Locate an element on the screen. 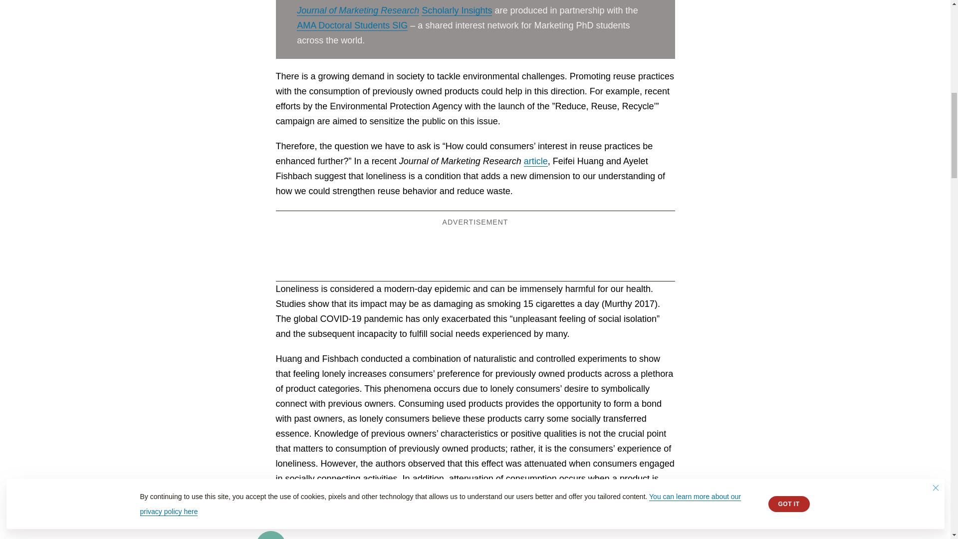 The width and height of the screenshot is (958, 539). Scholarly Insights is located at coordinates (457, 10).